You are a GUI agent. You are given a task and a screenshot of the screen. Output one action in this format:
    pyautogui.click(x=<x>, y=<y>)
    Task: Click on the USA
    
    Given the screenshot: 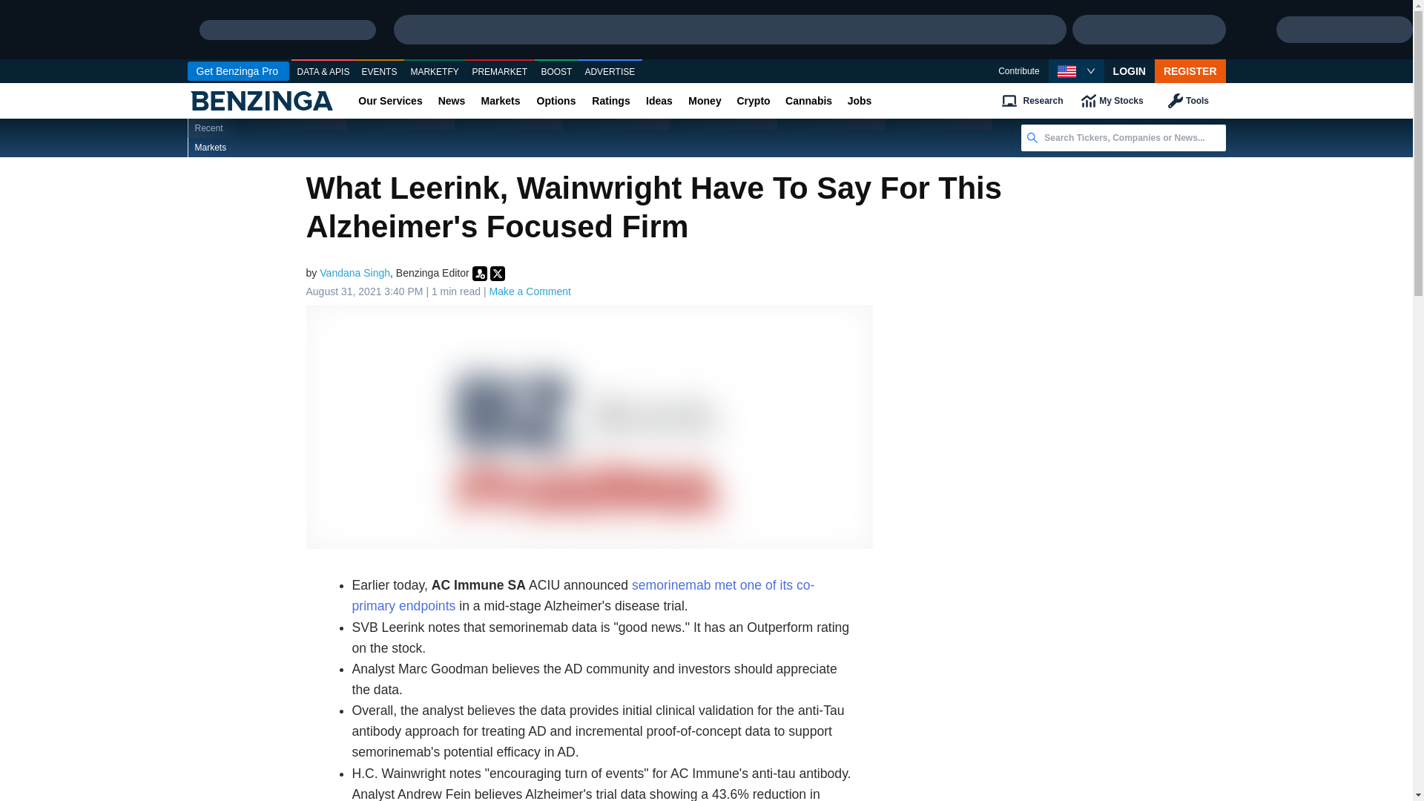 What is the action you would take?
    pyautogui.click(x=1067, y=71)
    